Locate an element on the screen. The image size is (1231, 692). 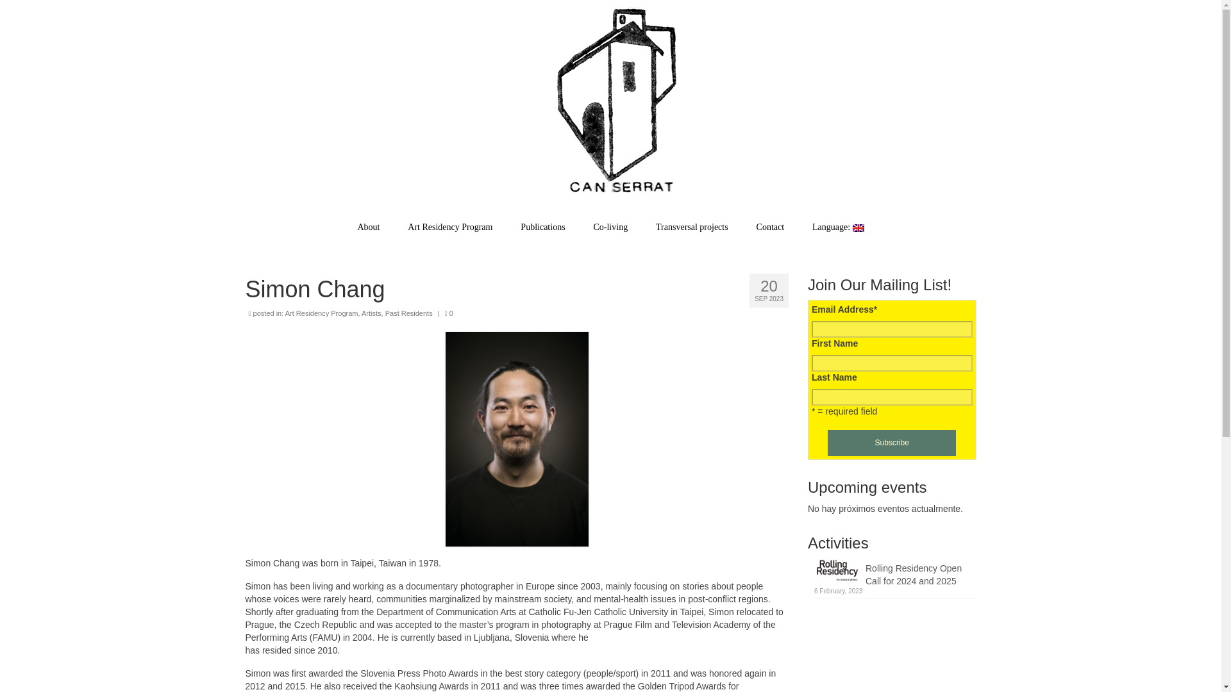
Transversal projects is located at coordinates (691, 227).